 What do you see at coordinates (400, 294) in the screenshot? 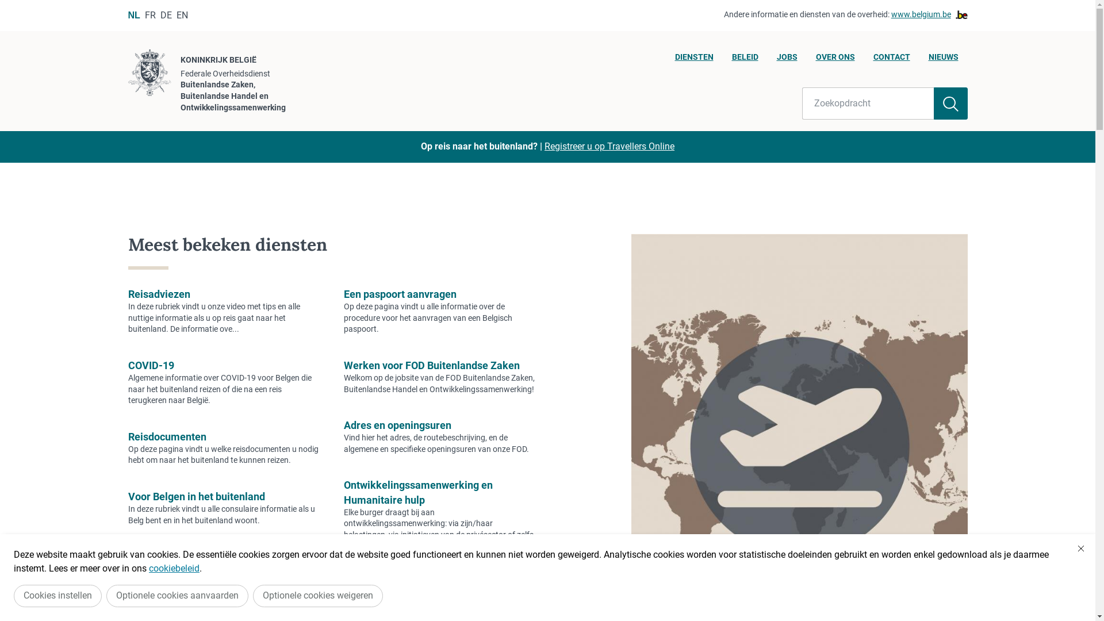
I see `Een paspoort aanvragen` at bounding box center [400, 294].